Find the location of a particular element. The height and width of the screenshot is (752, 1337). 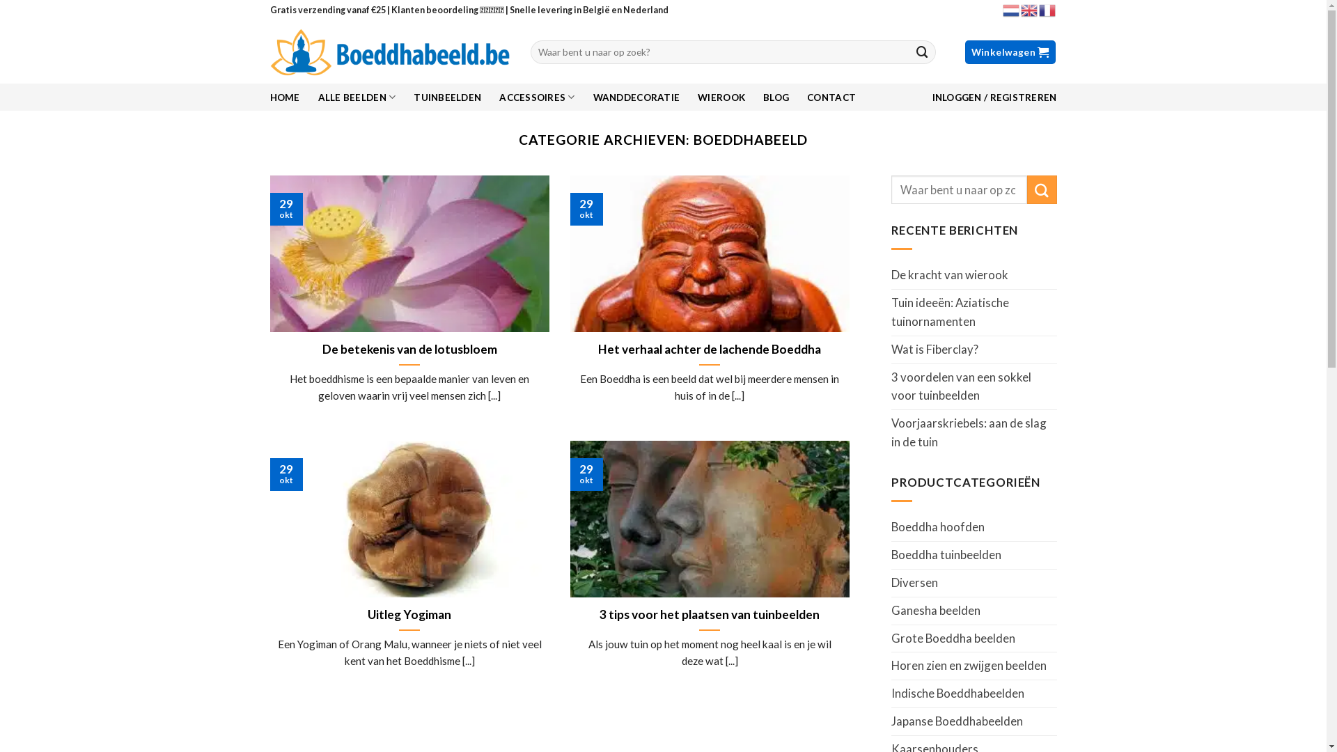

TUINBEELDEN is located at coordinates (447, 97).